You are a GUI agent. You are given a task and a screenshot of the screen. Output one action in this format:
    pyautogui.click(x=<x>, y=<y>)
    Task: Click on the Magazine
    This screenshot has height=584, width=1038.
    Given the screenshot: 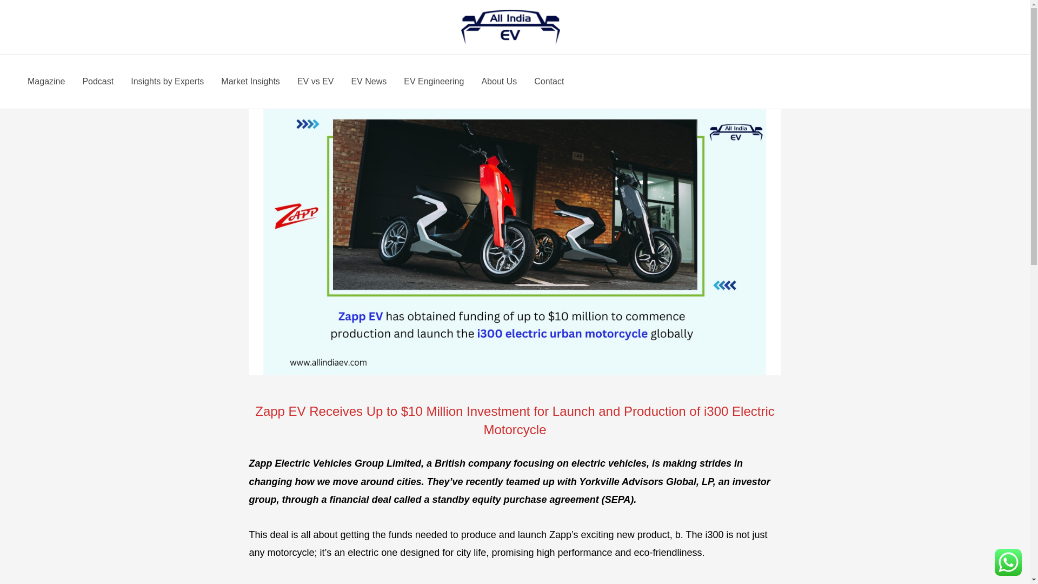 What is the action you would take?
    pyautogui.click(x=46, y=81)
    